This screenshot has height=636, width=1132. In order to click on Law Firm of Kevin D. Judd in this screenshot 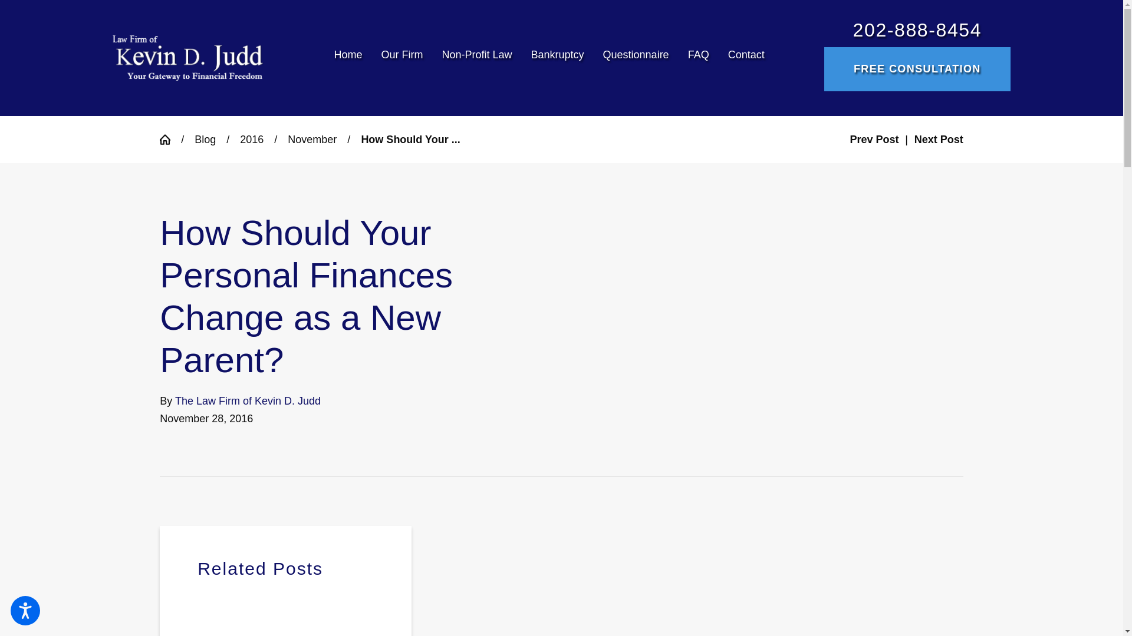, I will do `click(187, 58)`.